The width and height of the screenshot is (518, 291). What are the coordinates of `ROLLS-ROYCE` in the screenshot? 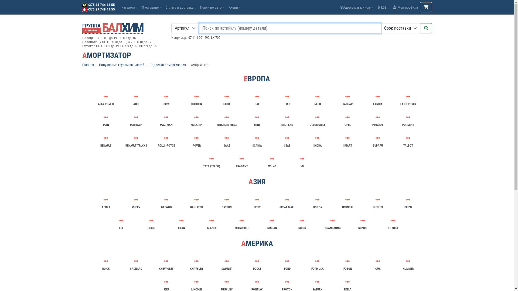 It's located at (166, 138).